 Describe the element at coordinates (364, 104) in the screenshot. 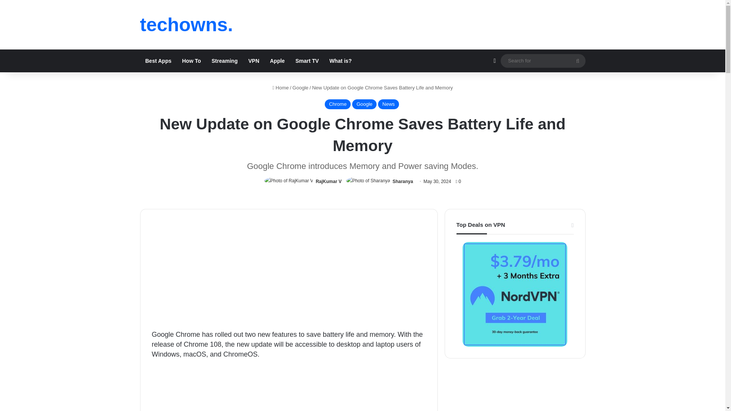

I see `Google` at that location.